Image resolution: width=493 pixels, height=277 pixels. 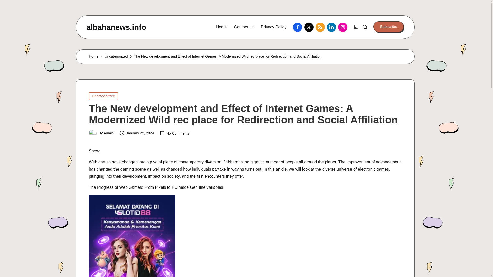 I want to click on rss.com, so click(x=321, y=27).